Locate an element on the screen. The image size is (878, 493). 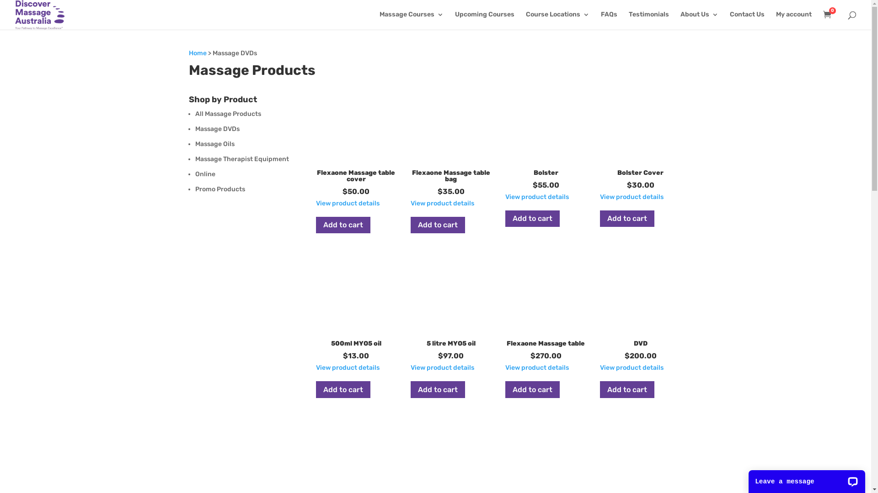
Add to cart is located at coordinates (532, 219).